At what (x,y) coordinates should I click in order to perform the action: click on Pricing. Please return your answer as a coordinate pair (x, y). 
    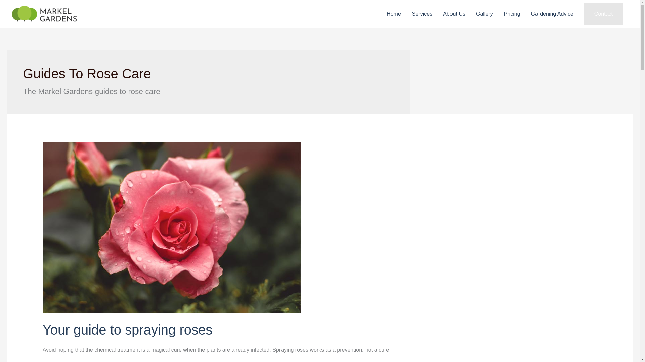
    Looking at the image, I should click on (512, 14).